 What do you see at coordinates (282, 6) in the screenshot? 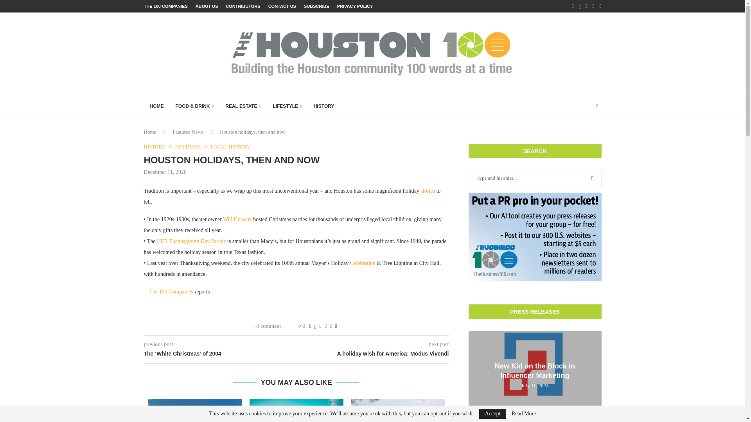
I see `CONTACT US` at bounding box center [282, 6].